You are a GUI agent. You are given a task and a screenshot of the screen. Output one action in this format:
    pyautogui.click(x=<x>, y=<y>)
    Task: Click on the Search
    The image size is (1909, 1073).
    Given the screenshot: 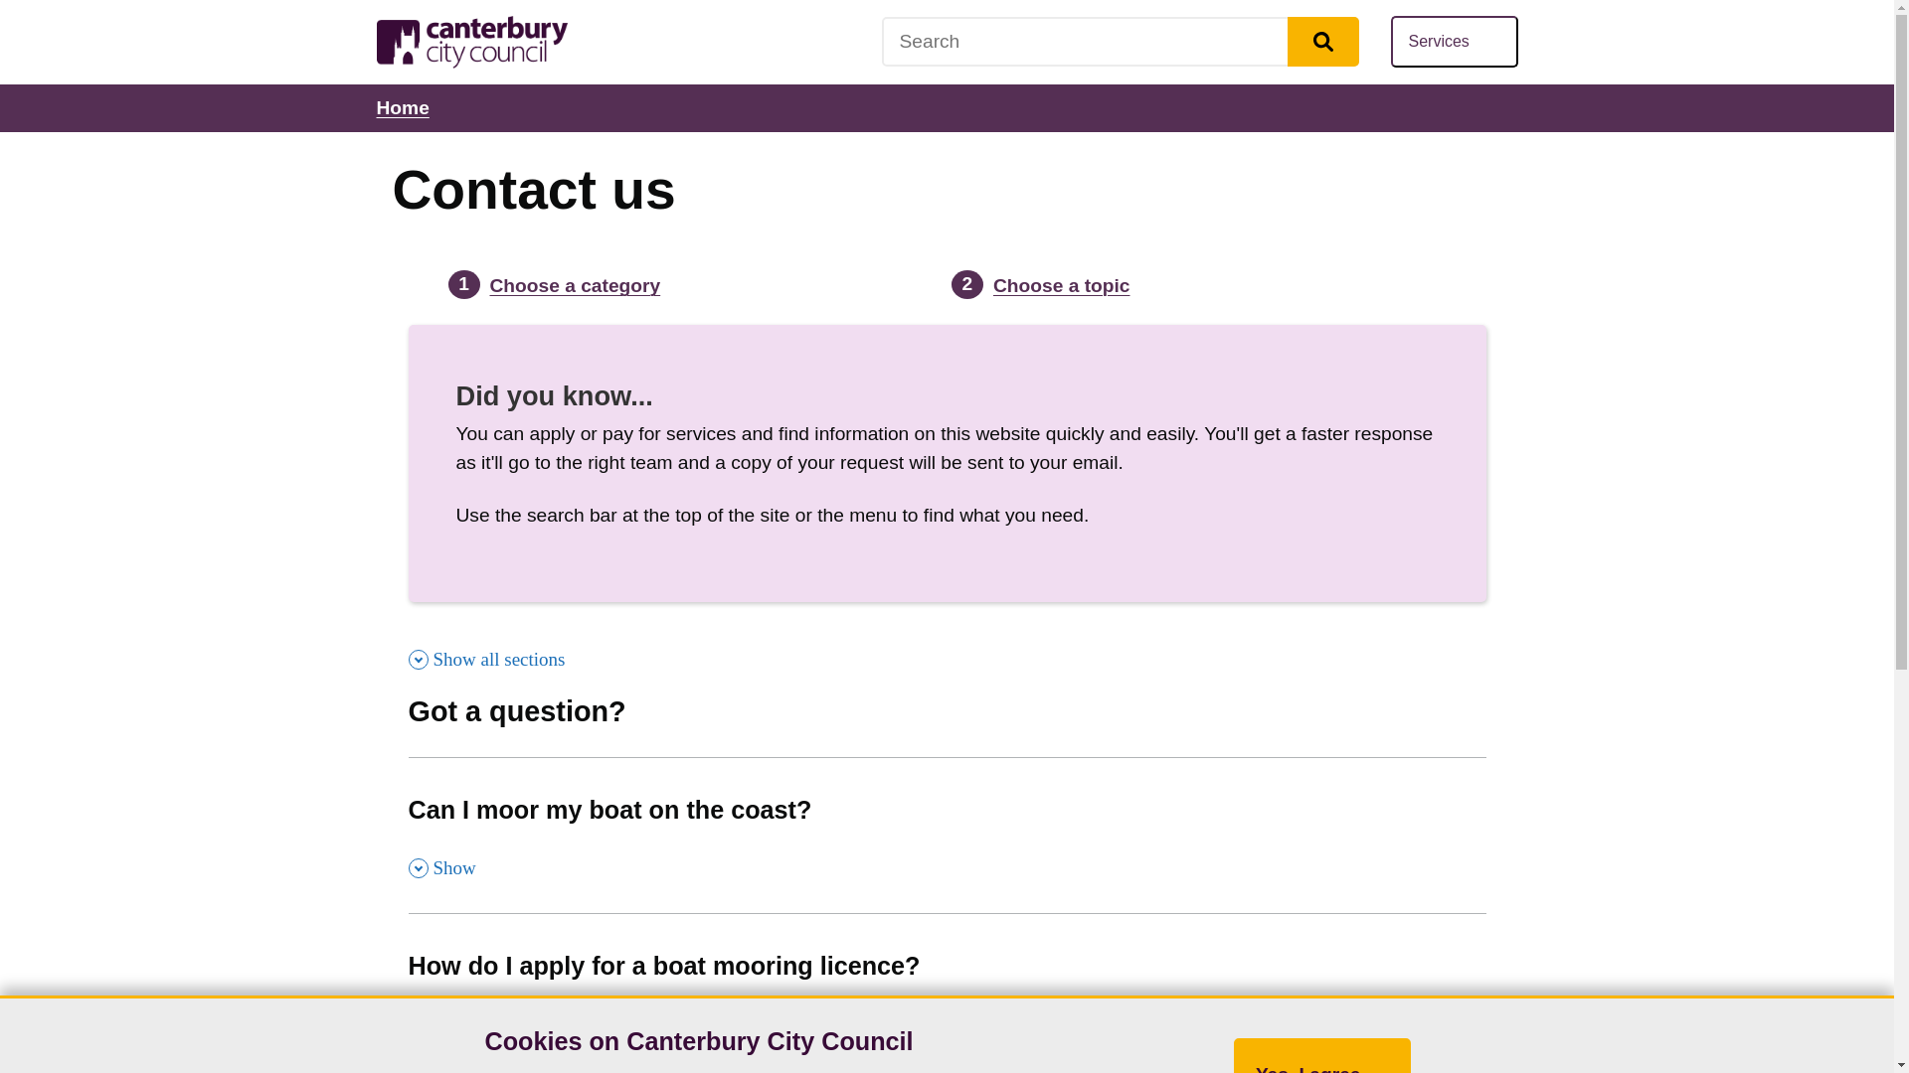 What is the action you would take?
    pyautogui.click(x=1454, y=42)
    